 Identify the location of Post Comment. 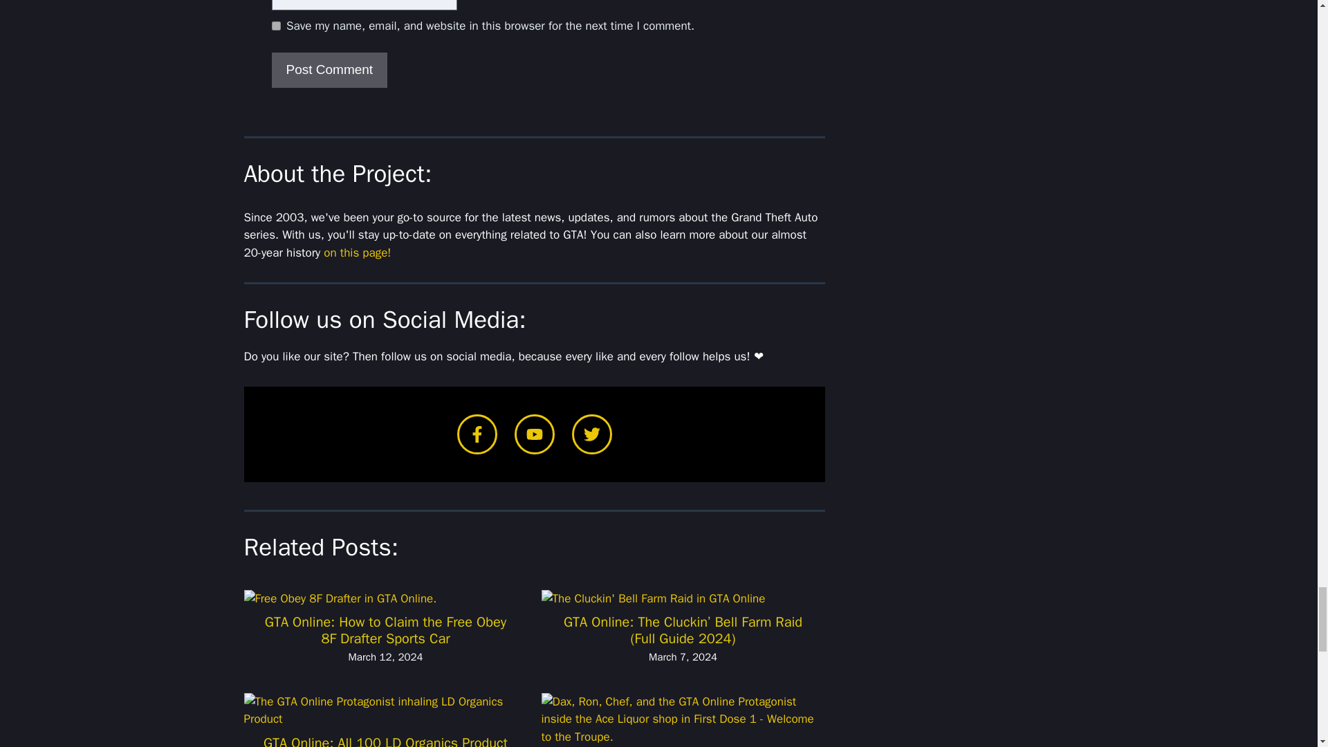
(329, 70).